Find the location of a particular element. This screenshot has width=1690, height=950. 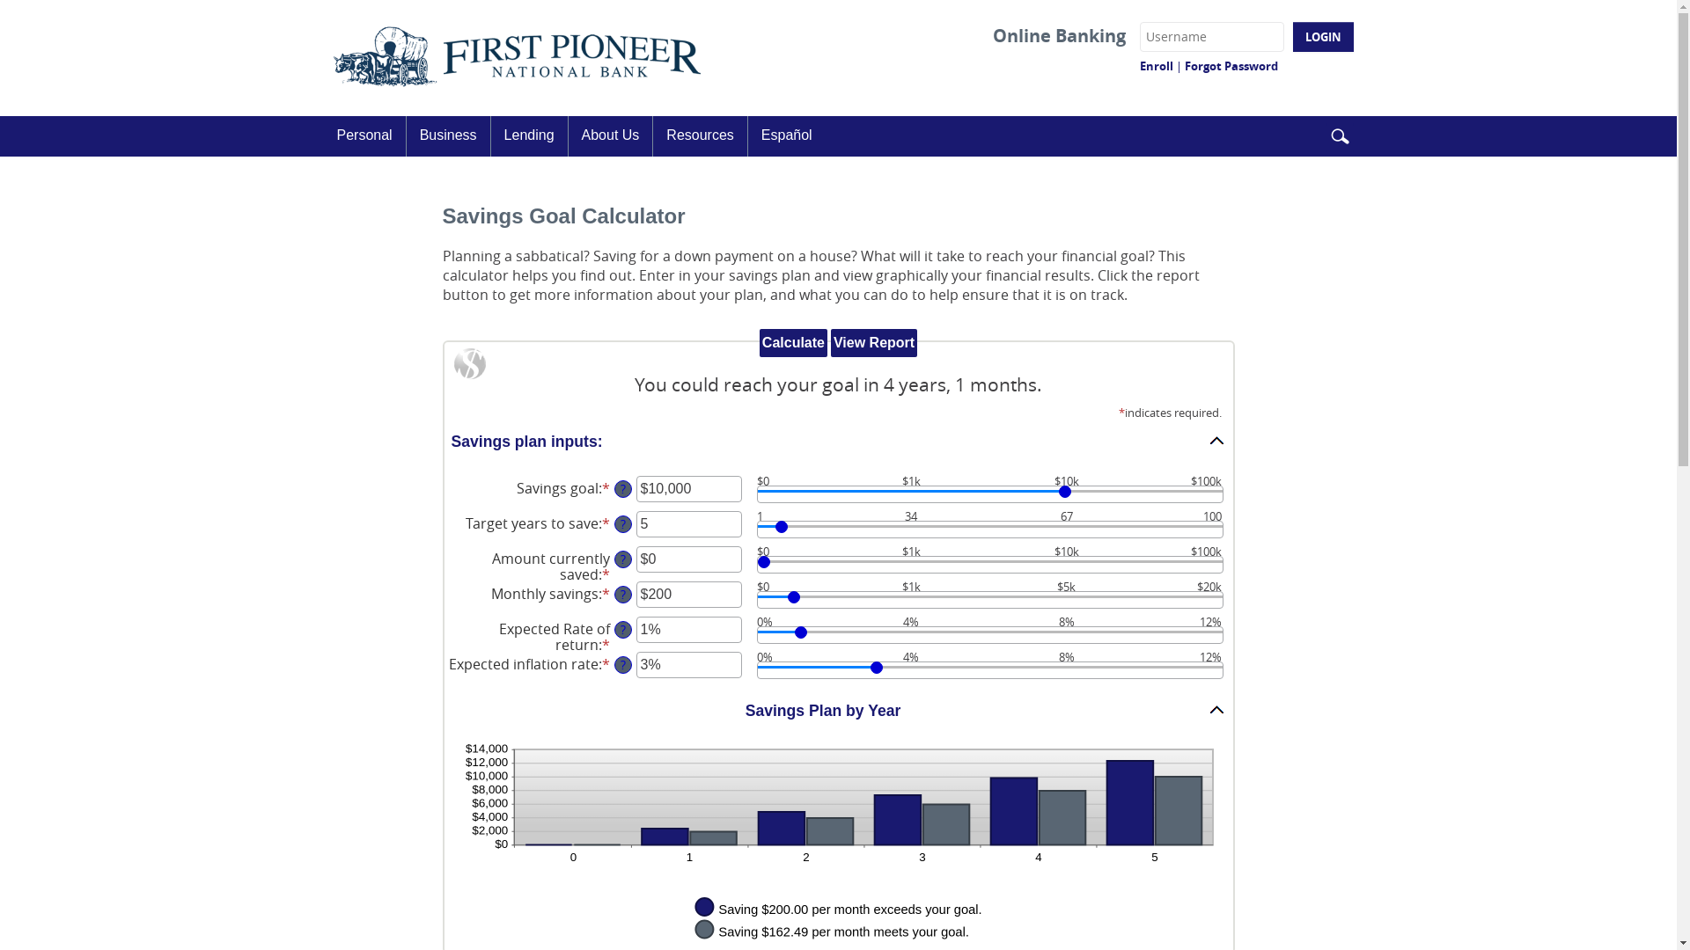

Expected Rate of return slider is located at coordinates (990, 635).